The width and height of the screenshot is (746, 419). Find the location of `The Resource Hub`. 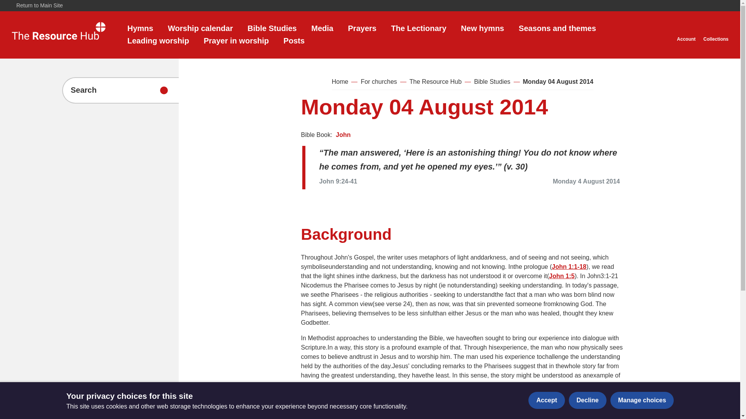

The Resource Hub is located at coordinates (436, 81).